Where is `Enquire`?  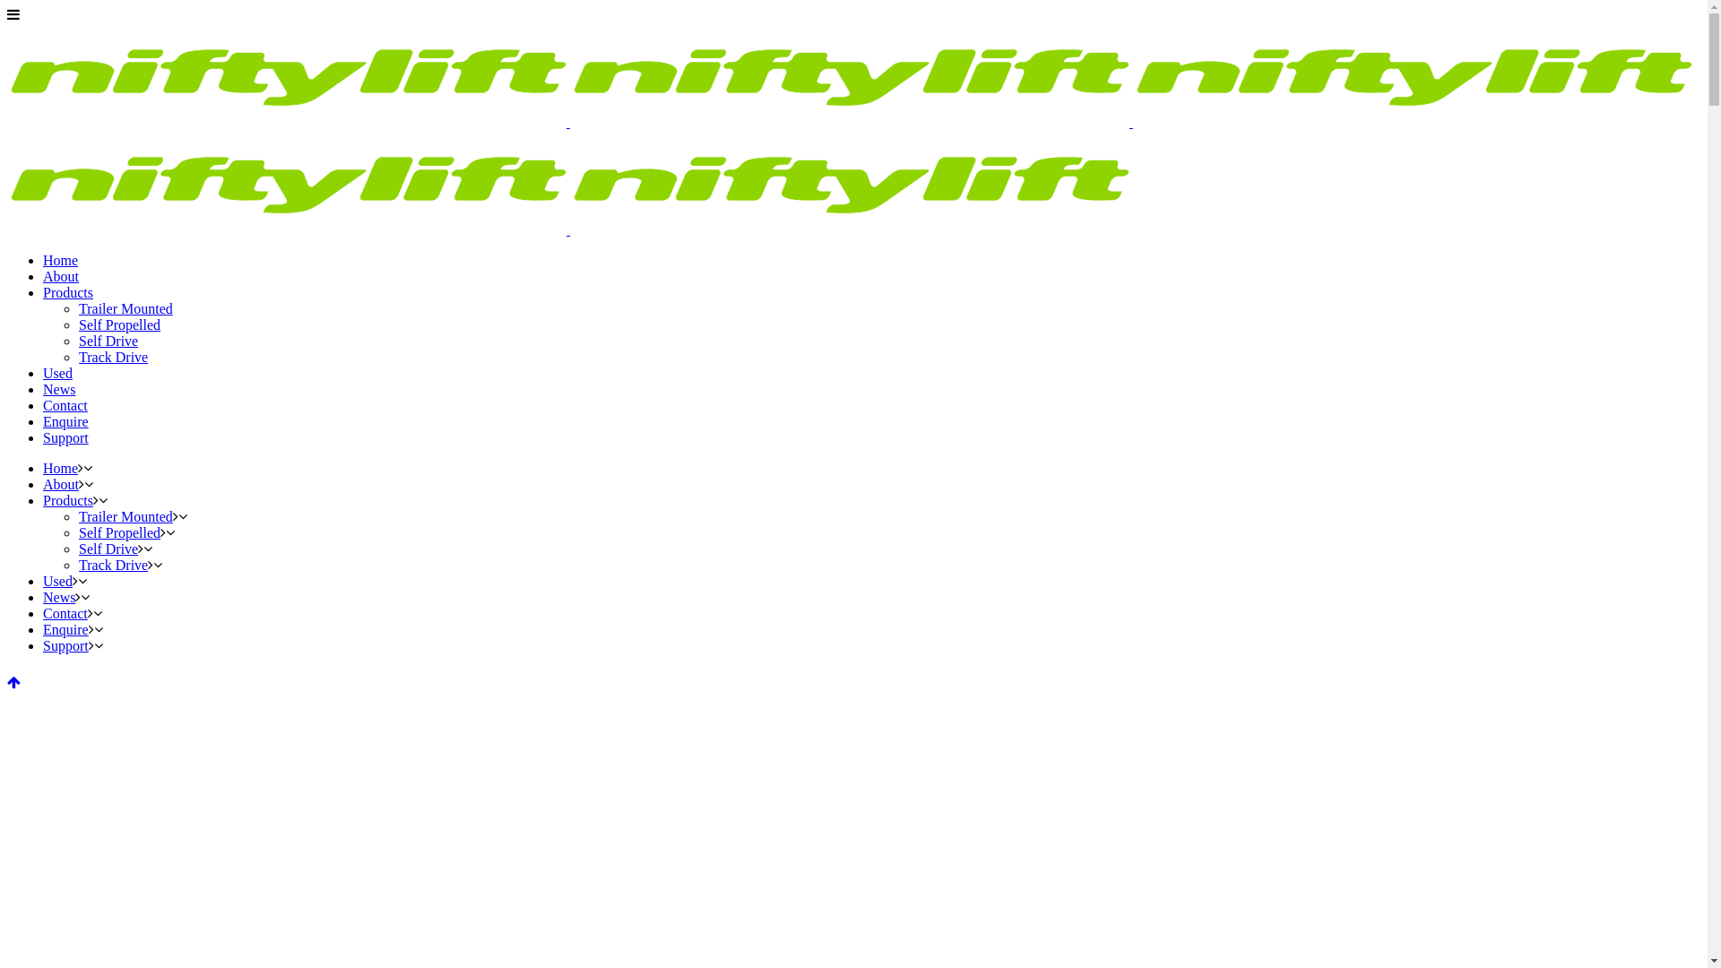
Enquire is located at coordinates (66, 629).